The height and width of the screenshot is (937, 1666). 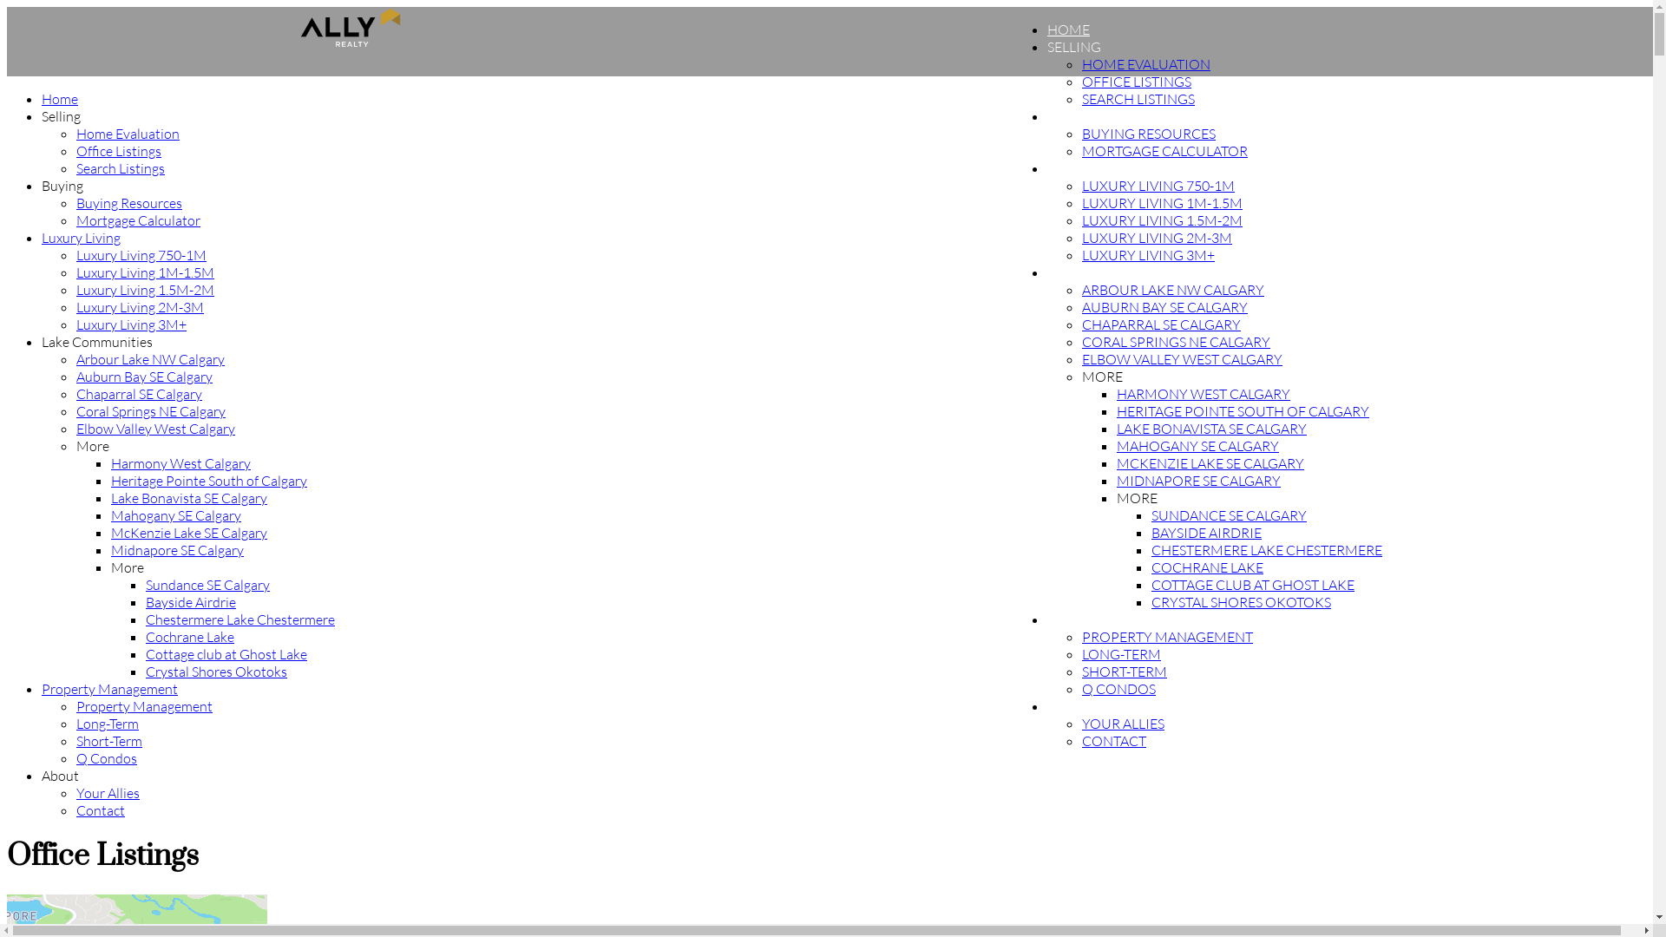 What do you see at coordinates (1158, 186) in the screenshot?
I see `LUXURY LIVING 750-1M` at bounding box center [1158, 186].